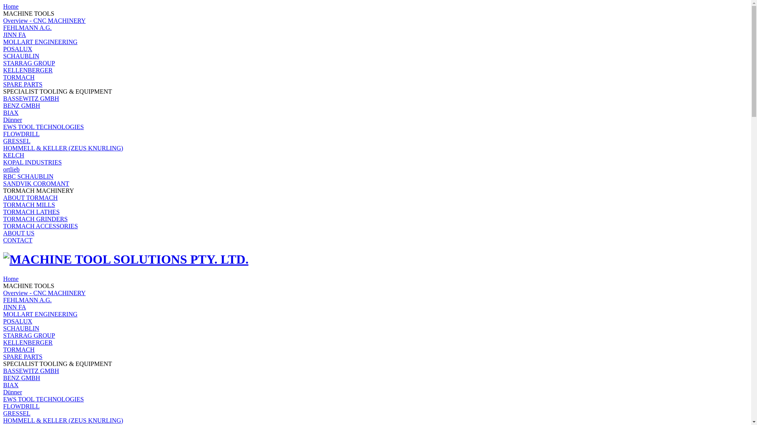 The height and width of the screenshot is (425, 757). I want to click on Home, so click(11, 279).